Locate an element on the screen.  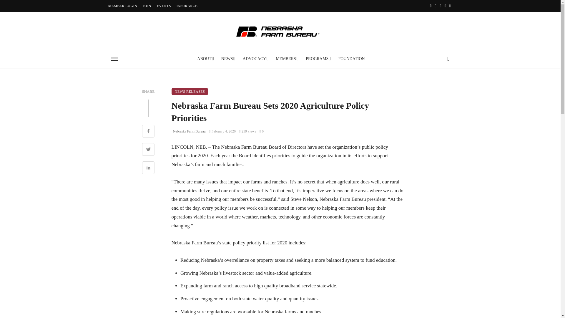
Share on Twitter is located at coordinates (148, 150).